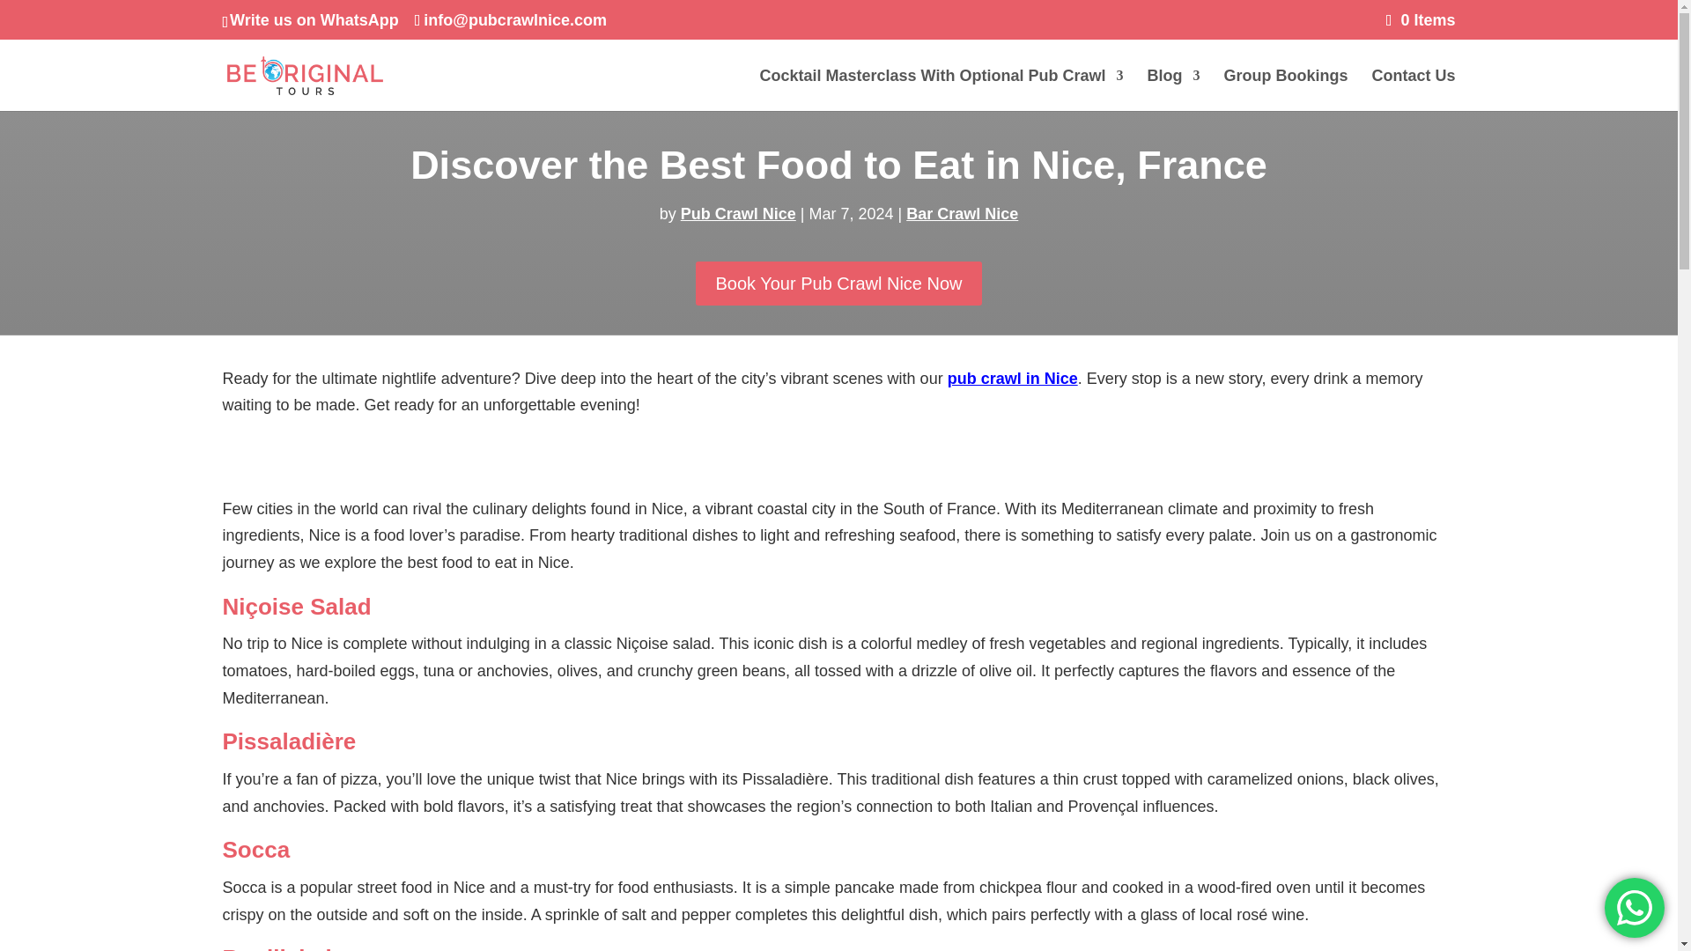  I want to click on Bar Crawl Nice, so click(962, 213).